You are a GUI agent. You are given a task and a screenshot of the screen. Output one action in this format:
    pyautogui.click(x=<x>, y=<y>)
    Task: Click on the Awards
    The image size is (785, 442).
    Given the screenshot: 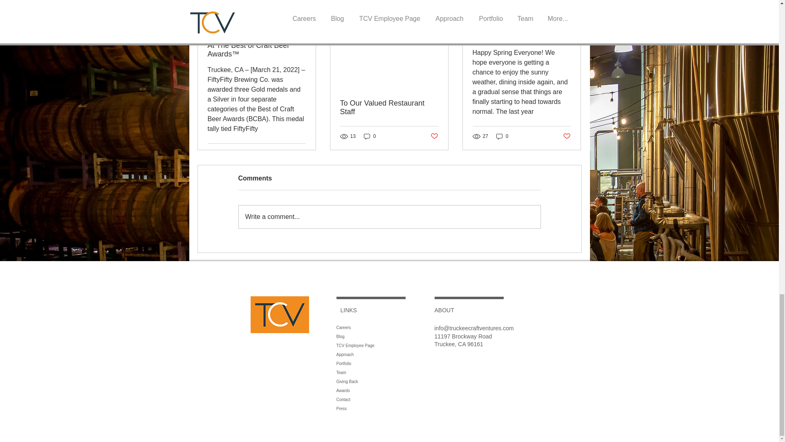 What is the action you would take?
    pyautogui.click(x=393, y=390)
    